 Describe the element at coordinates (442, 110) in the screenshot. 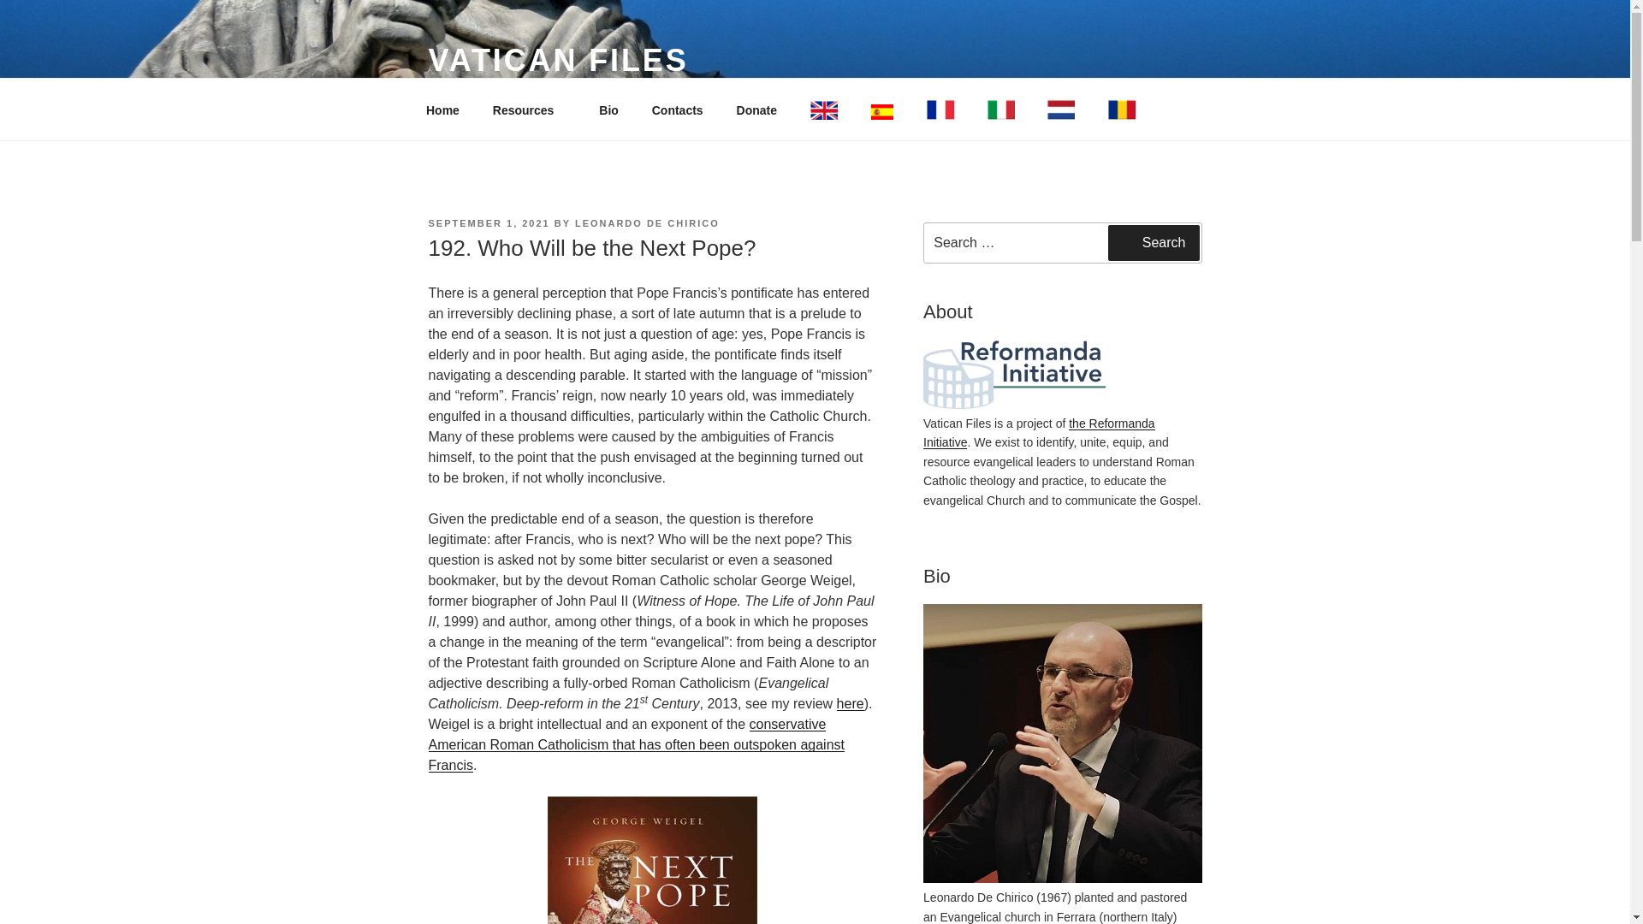

I see `Home` at that location.